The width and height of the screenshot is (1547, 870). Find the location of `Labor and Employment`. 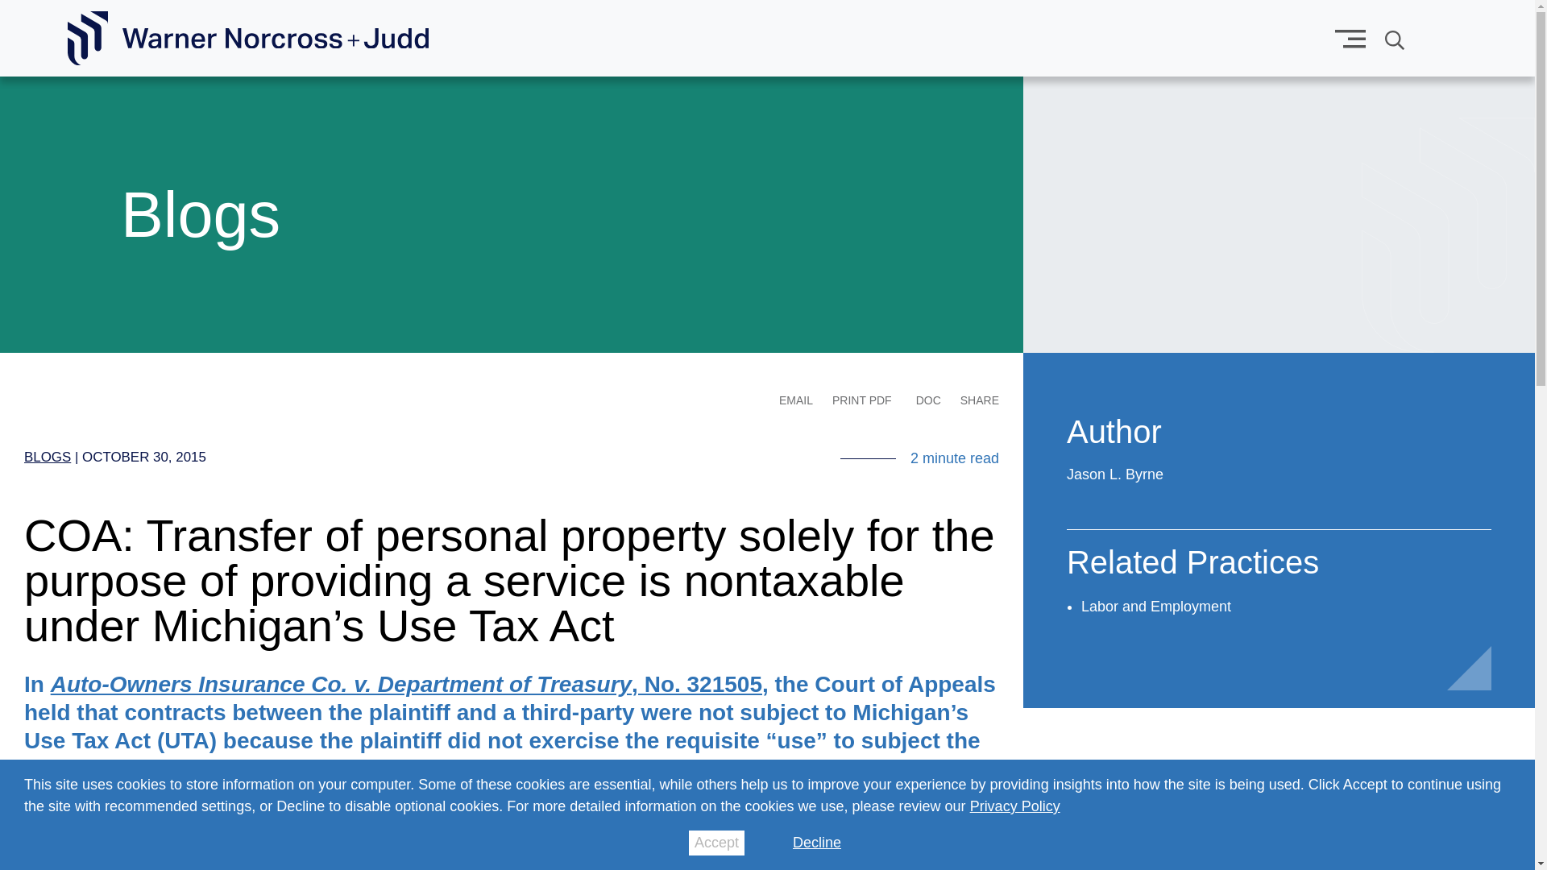

Labor and Employment is located at coordinates (1156, 606).